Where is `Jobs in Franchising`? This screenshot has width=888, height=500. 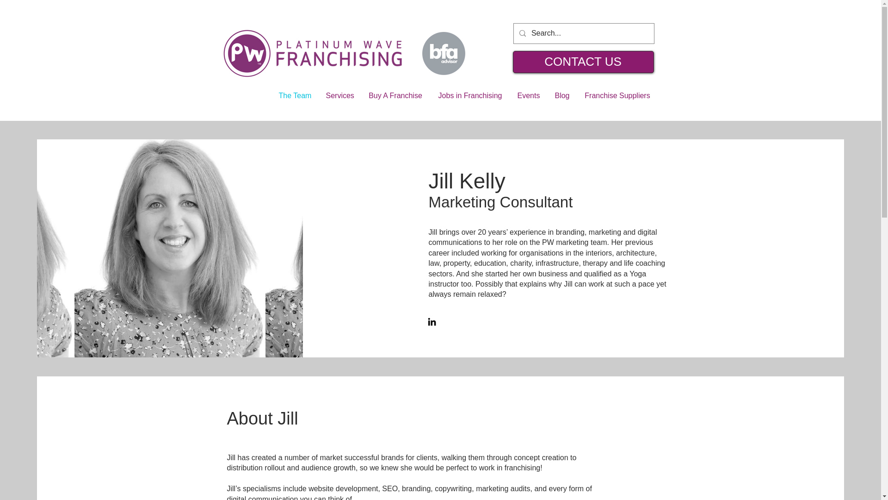
Jobs in Franchising is located at coordinates (470, 95).